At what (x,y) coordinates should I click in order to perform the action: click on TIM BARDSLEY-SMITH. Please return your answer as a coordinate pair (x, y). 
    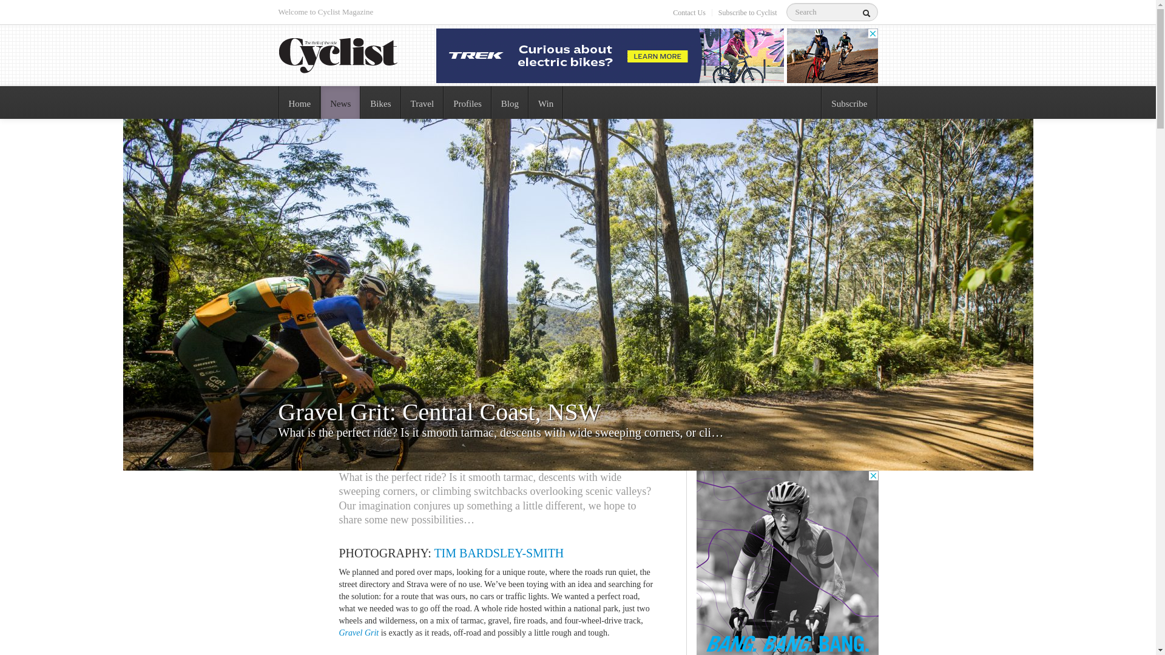
    Looking at the image, I should click on (499, 553).